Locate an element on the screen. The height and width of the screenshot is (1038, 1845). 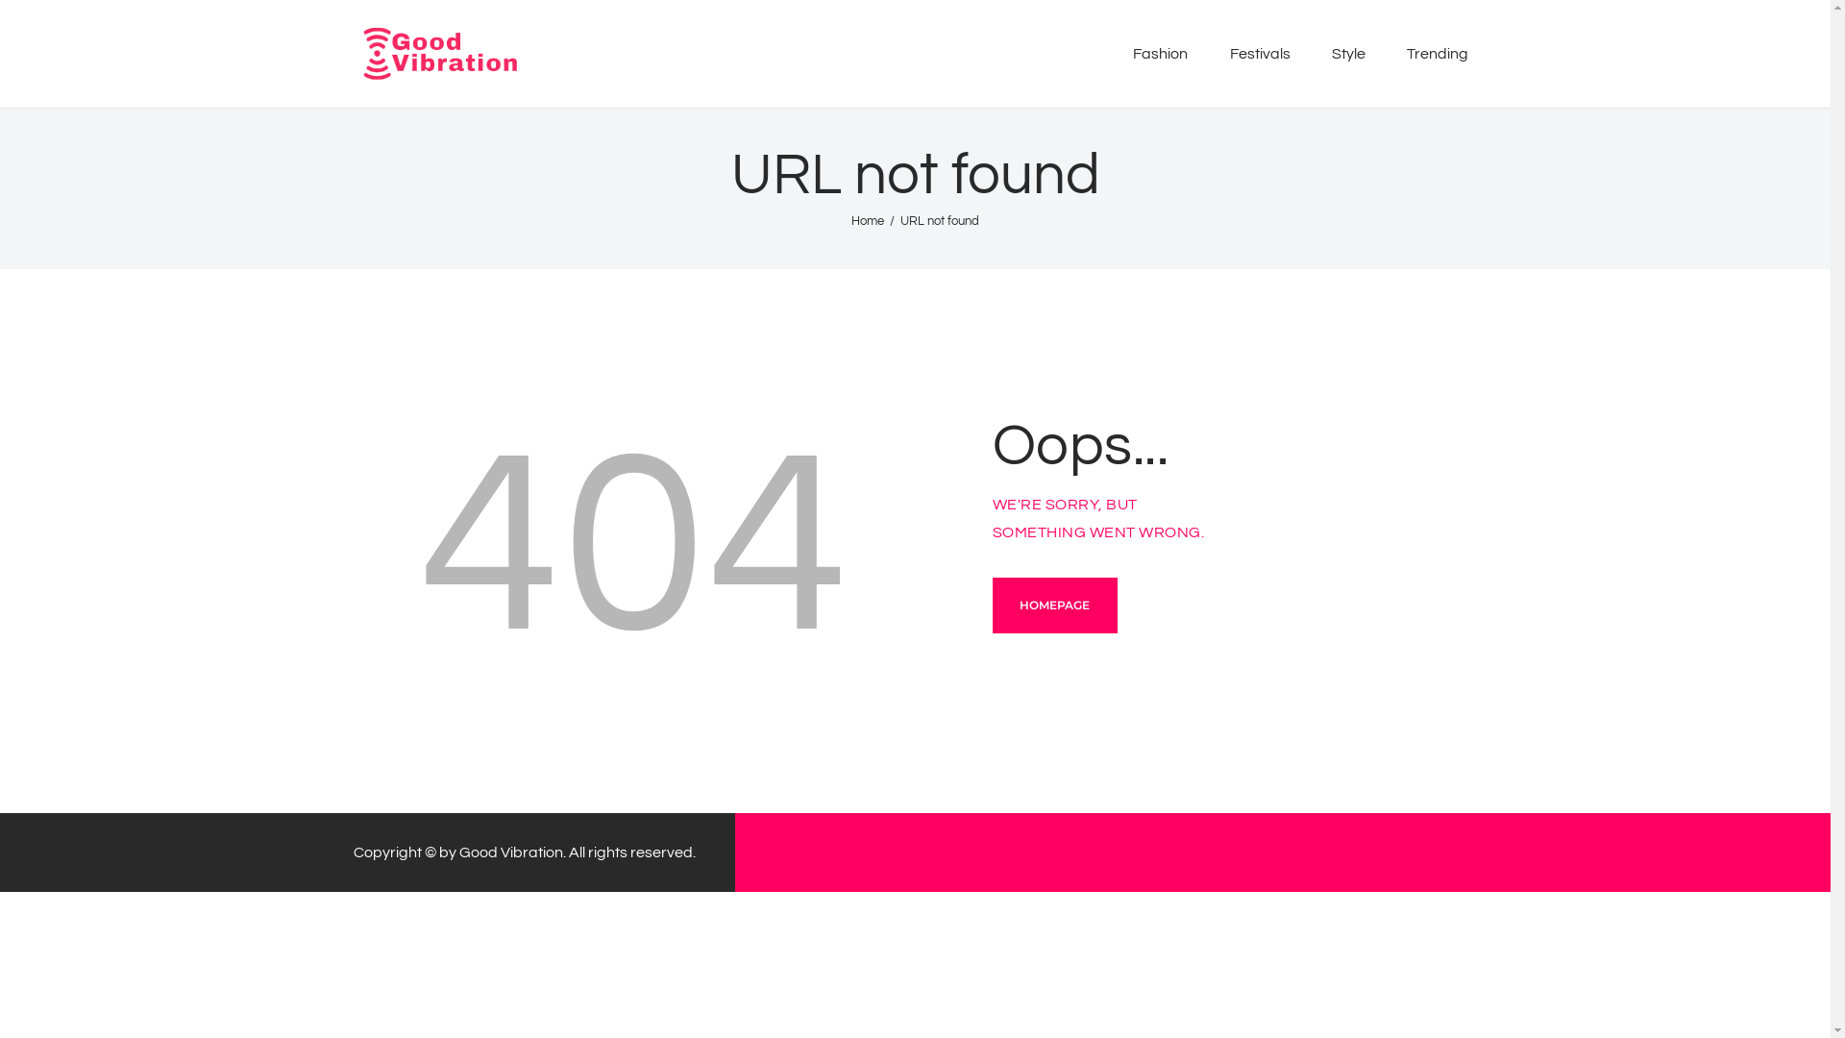
Home is located at coordinates (868, 221).